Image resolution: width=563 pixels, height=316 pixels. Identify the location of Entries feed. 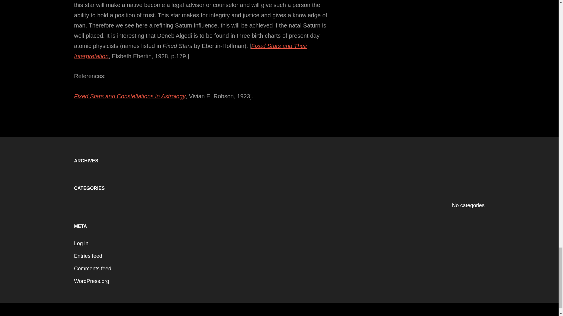
(88, 256).